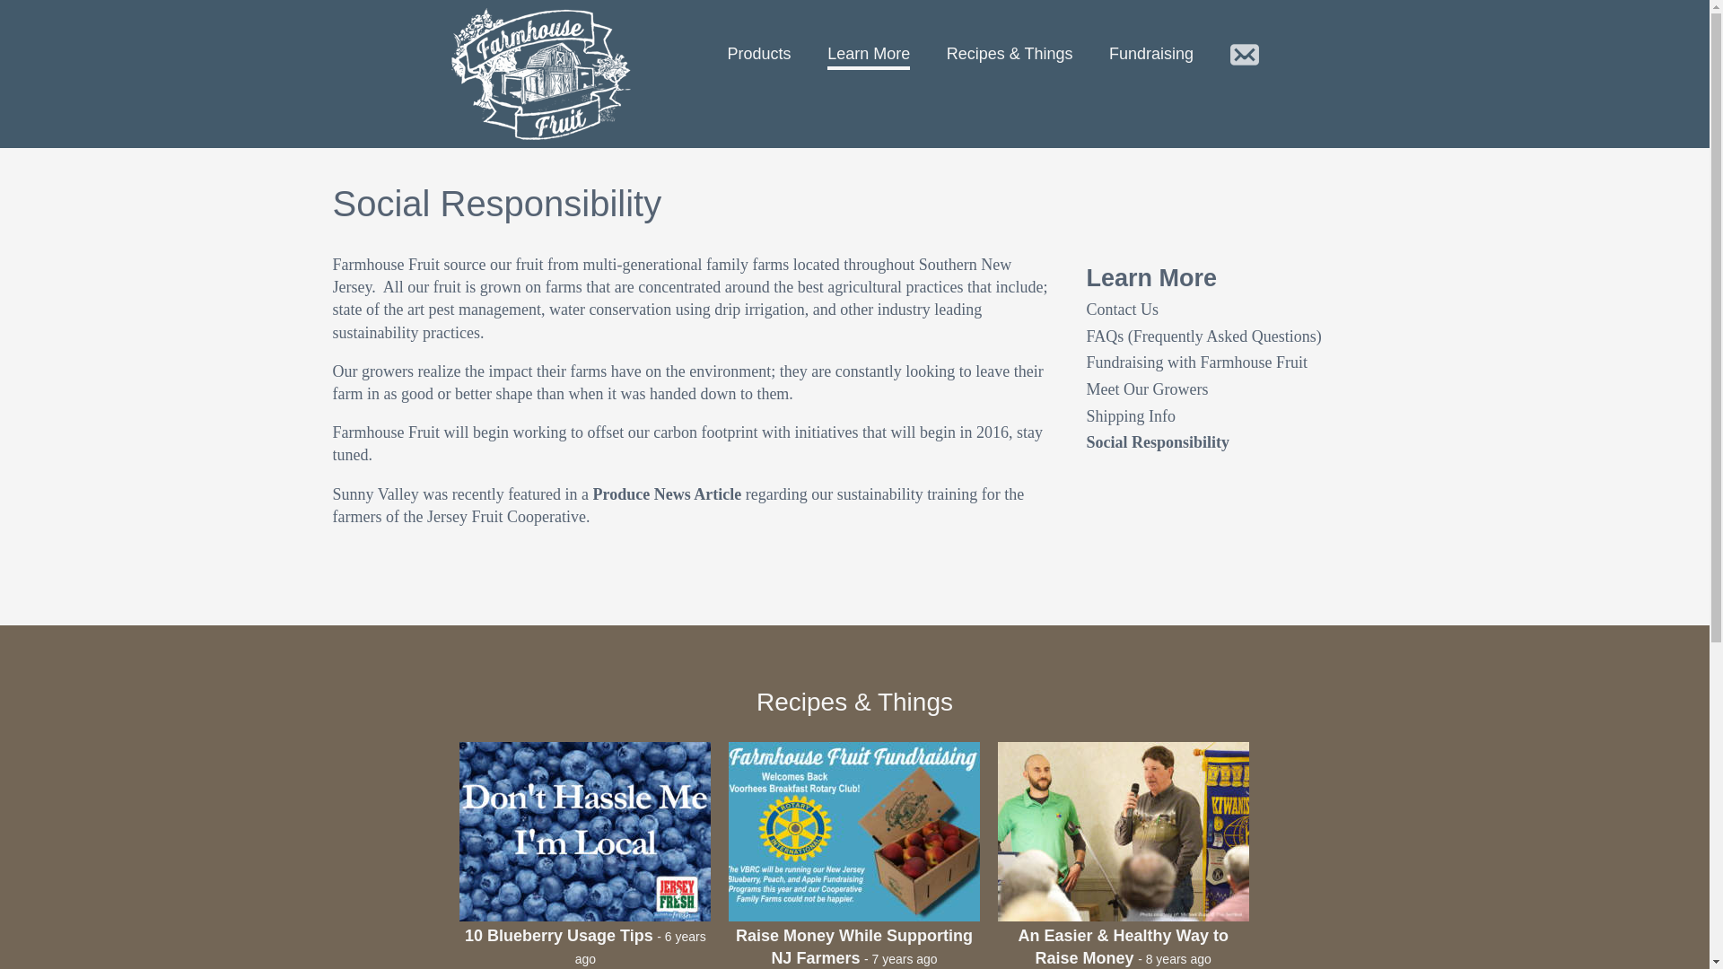  Describe the element at coordinates (1122, 311) in the screenshot. I see `Contact Us` at that location.